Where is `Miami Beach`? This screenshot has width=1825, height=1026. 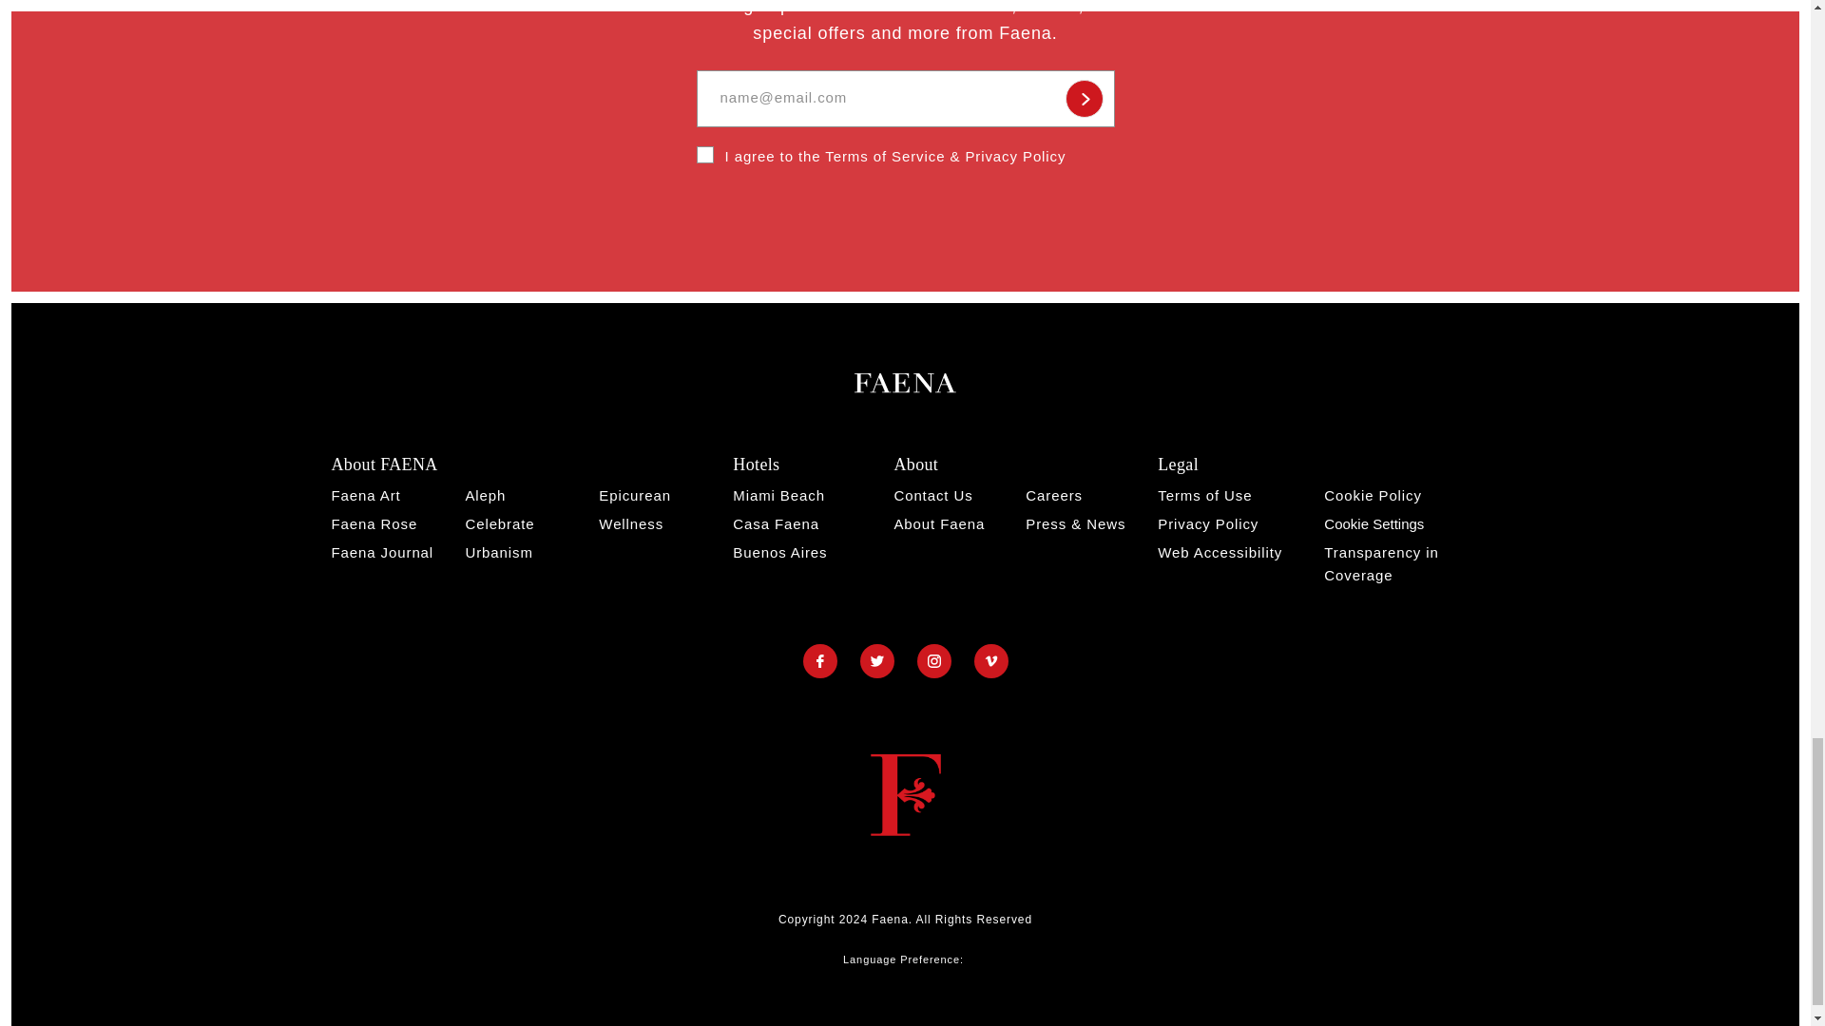
Miami Beach is located at coordinates (778, 496).